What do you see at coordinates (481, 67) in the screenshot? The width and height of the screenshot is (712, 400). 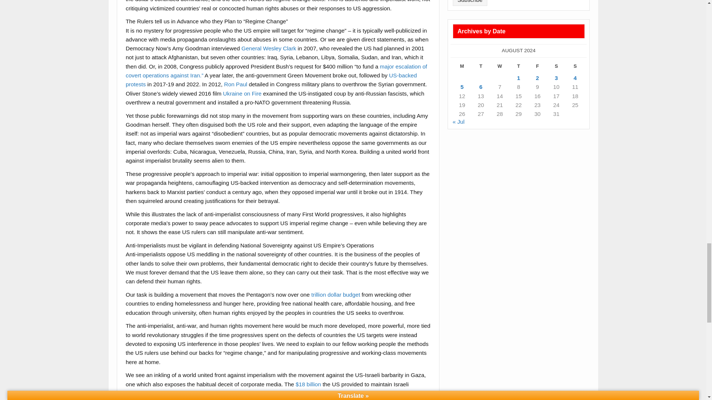 I see `Tuesday` at bounding box center [481, 67].